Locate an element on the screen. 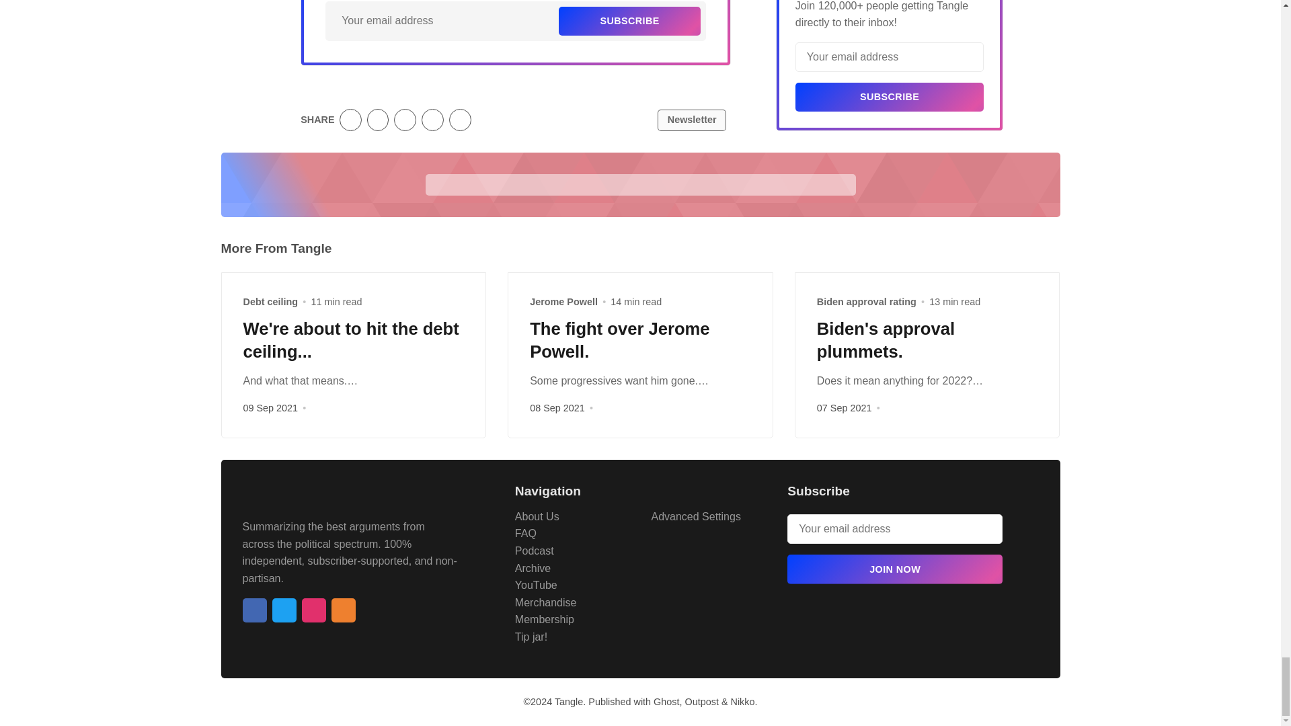  Share on Facebook is located at coordinates (378, 120).